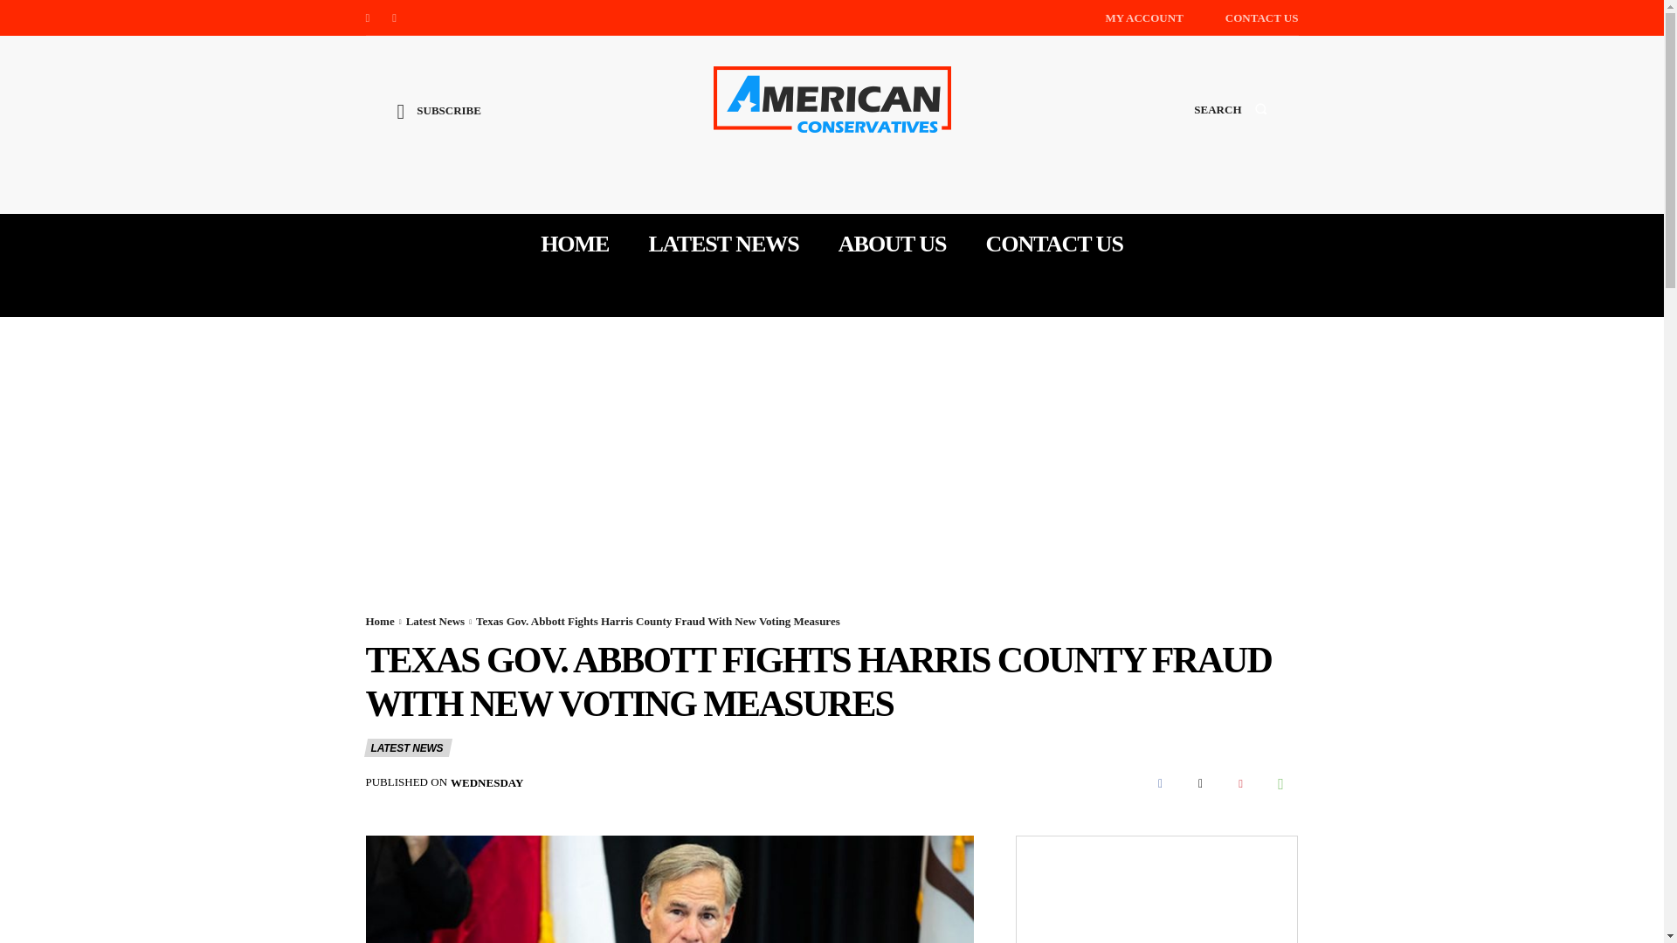 The image size is (1677, 943). Describe the element at coordinates (379, 622) in the screenshot. I see `Home` at that location.